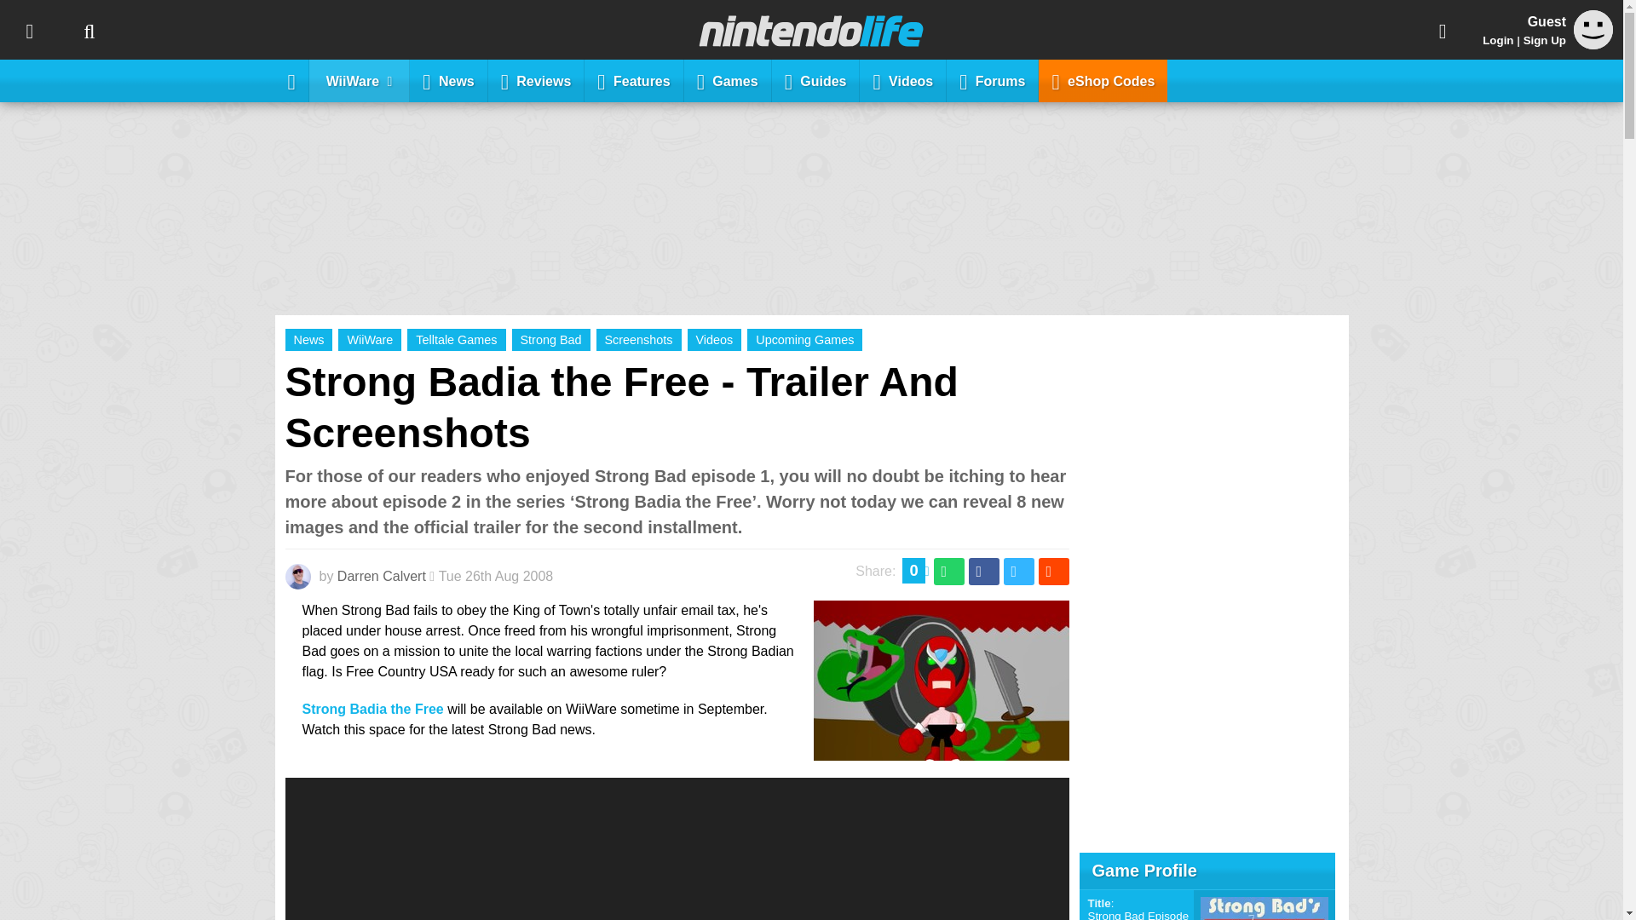 The width and height of the screenshot is (1636, 920). Describe the element at coordinates (1443, 30) in the screenshot. I see `Share This Page` at that location.